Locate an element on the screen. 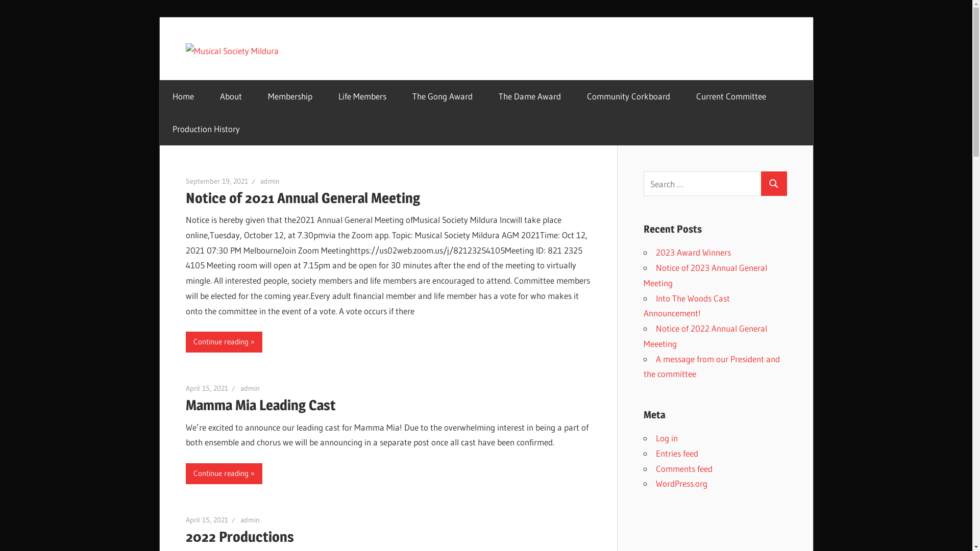 This screenshot has height=551, width=980. April 15, 2021 is located at coordinates (207, 520).